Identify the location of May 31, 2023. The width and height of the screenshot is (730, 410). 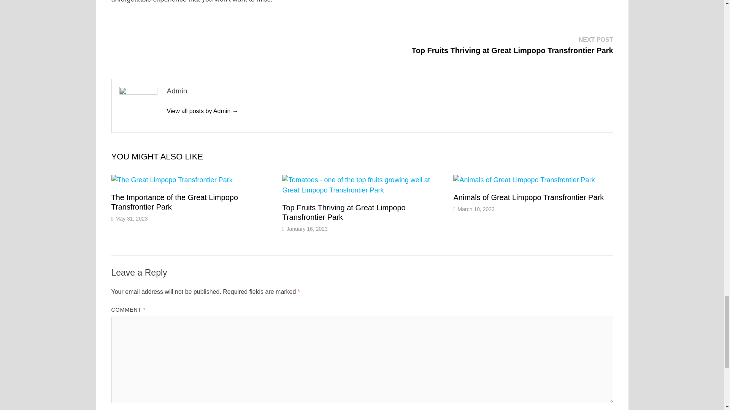
(132, 219).